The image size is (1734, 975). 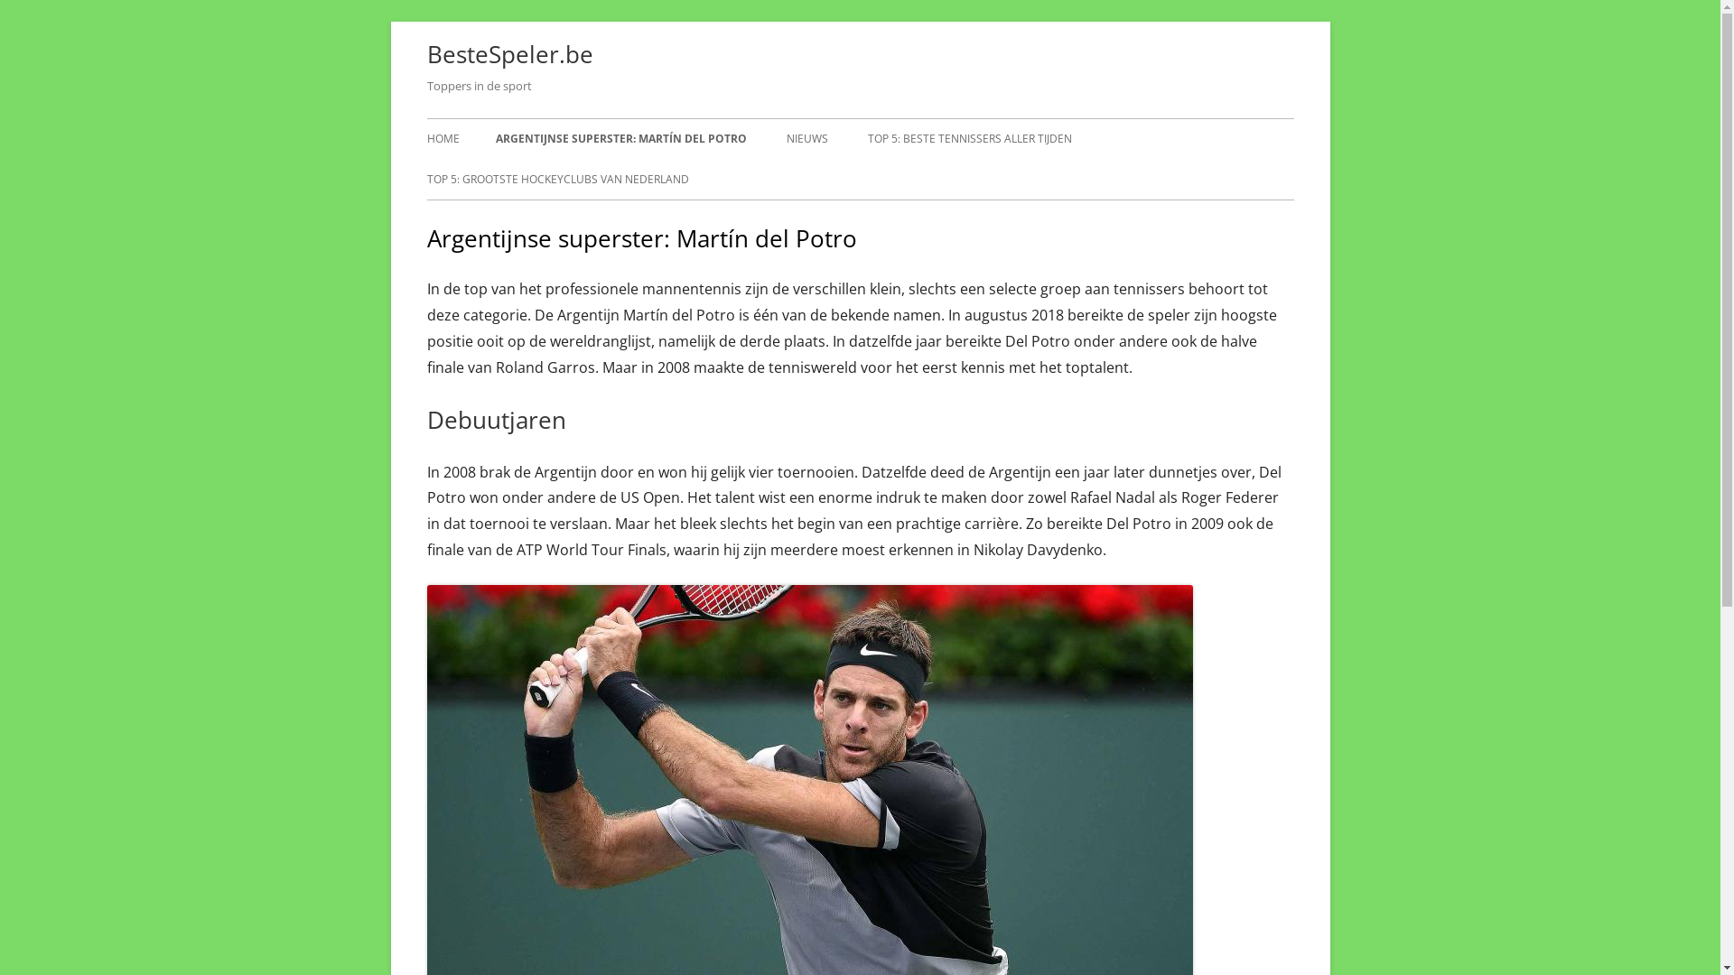 What do you see at coordinates (443, 139) in the screenshot?
I see `HOME` at bounding box center [443, 139].